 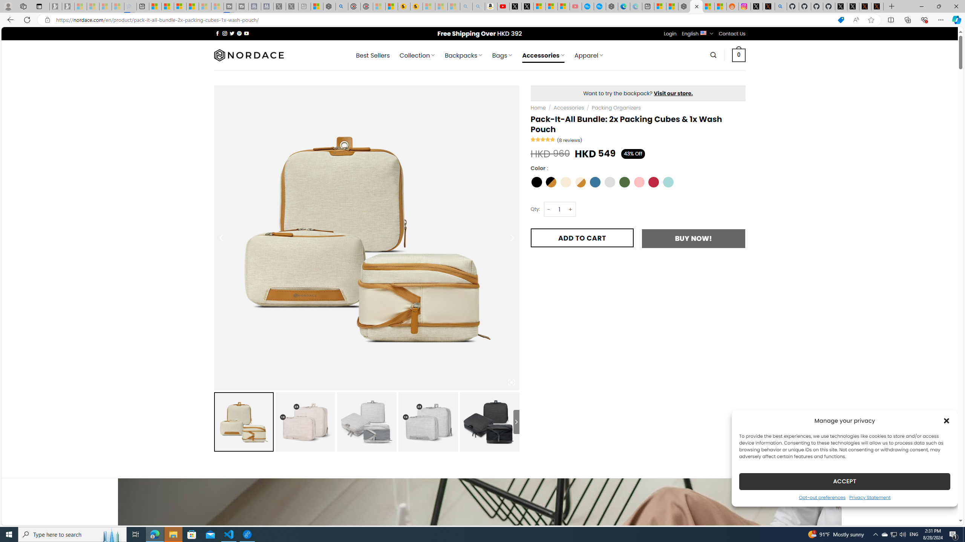 I want to click on Amazon Echo Dot PNG - Search Images - Sleeping, so click(x=479, y=6).